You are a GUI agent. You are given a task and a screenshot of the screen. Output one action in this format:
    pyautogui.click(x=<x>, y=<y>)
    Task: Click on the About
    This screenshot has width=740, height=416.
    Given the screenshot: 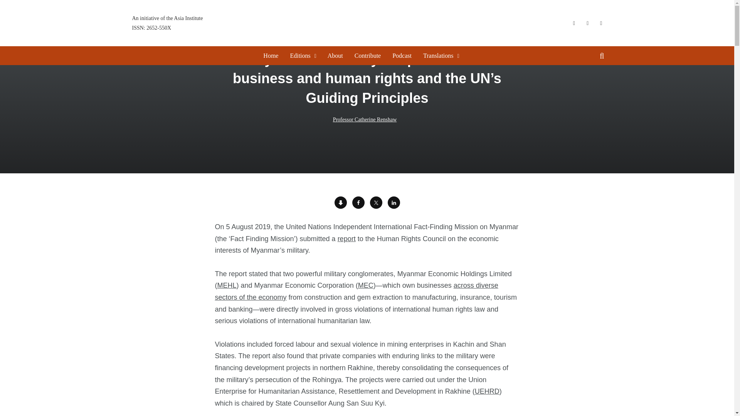 What is the action you would take?
    pyautogui.click(x=335, y=55)
    